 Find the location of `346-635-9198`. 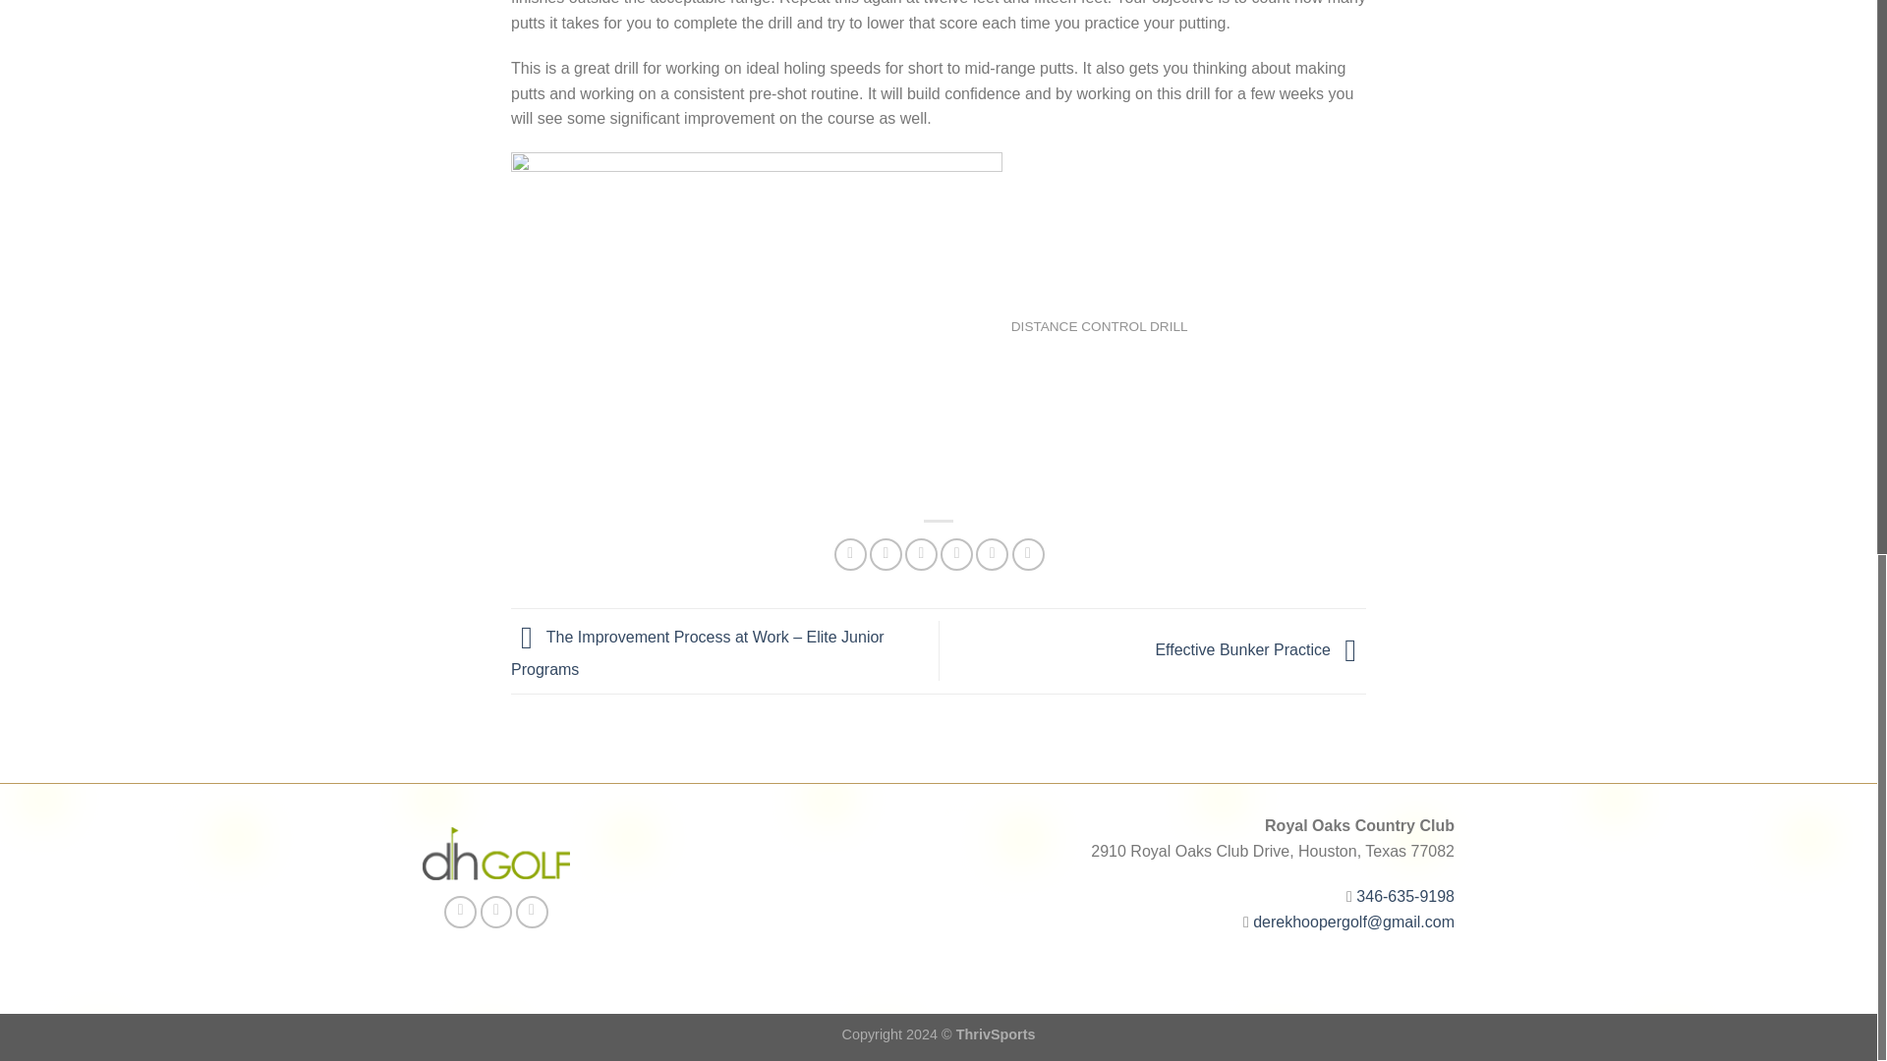

346-635-9198 is located at coordinates (1405, 896).